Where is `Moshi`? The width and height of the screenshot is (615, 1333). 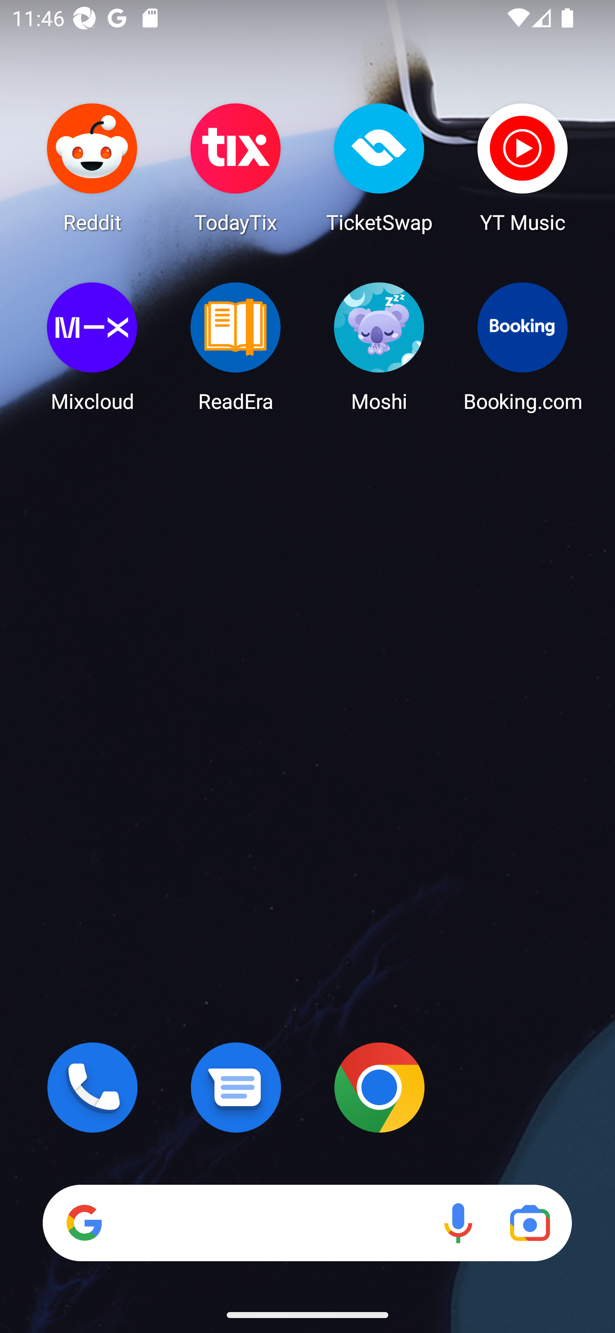
Moshi is located at coordinates (379, 346).